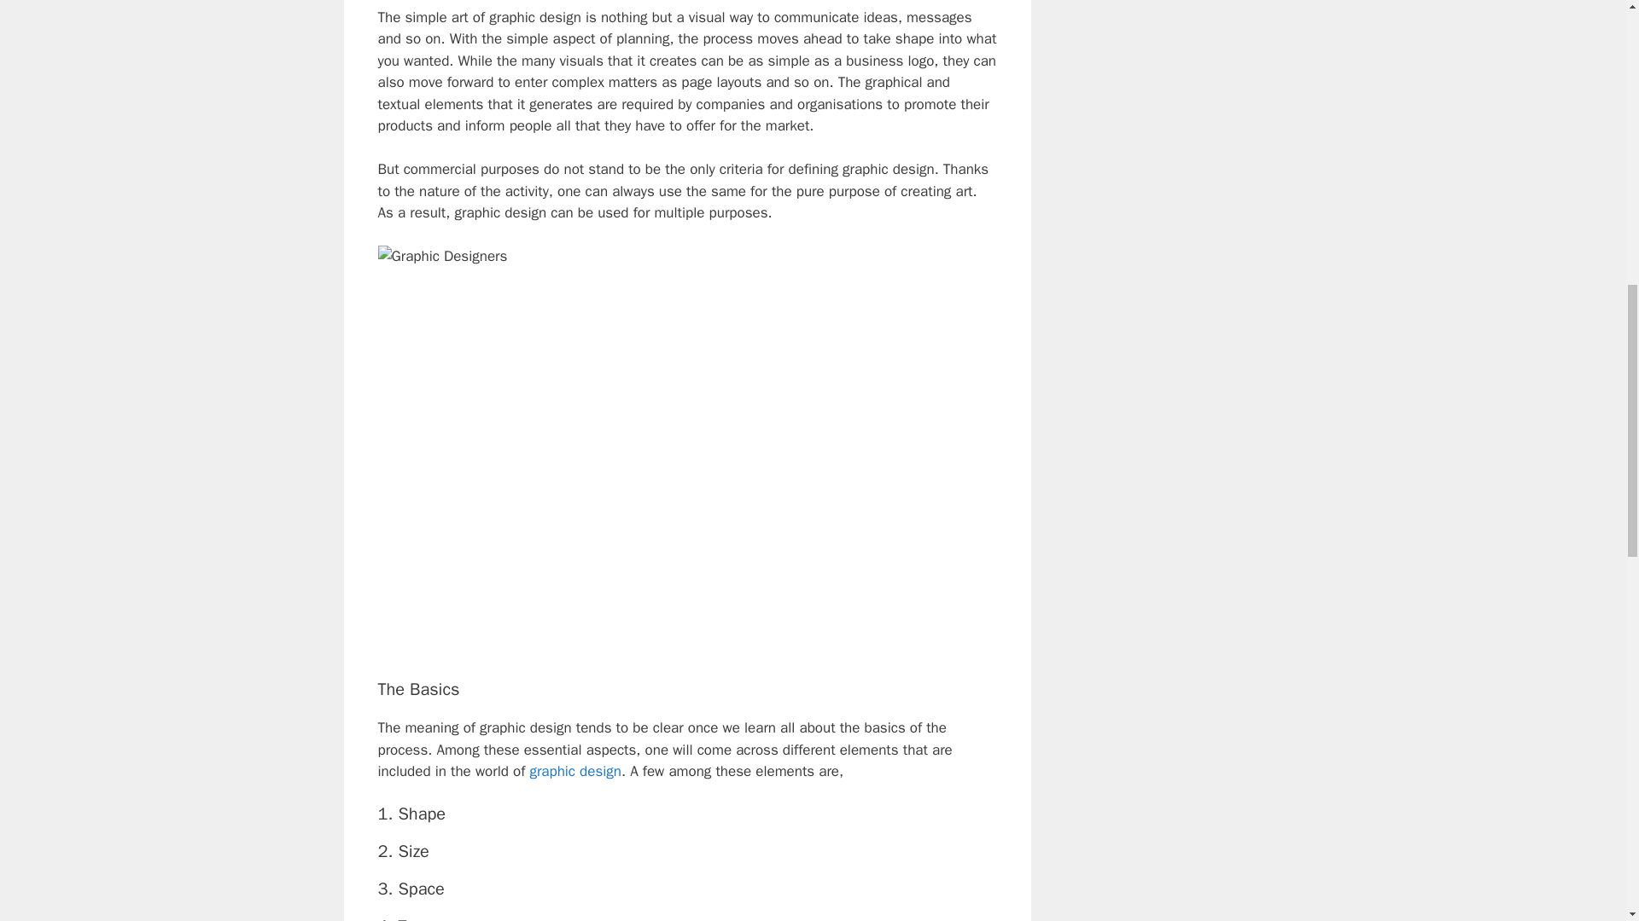 This screenshot has height=921, width=1639. I want to click on graphic design, so click(575, 771).